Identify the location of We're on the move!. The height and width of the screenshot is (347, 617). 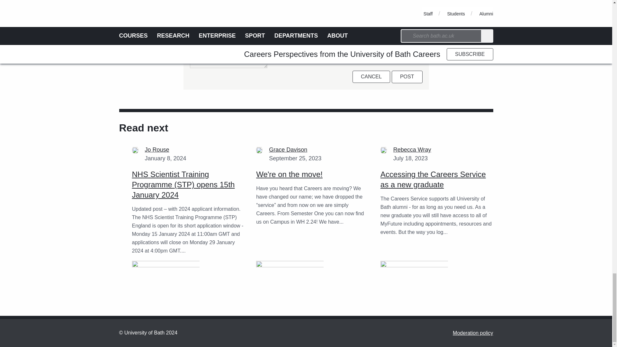
(290, 280).